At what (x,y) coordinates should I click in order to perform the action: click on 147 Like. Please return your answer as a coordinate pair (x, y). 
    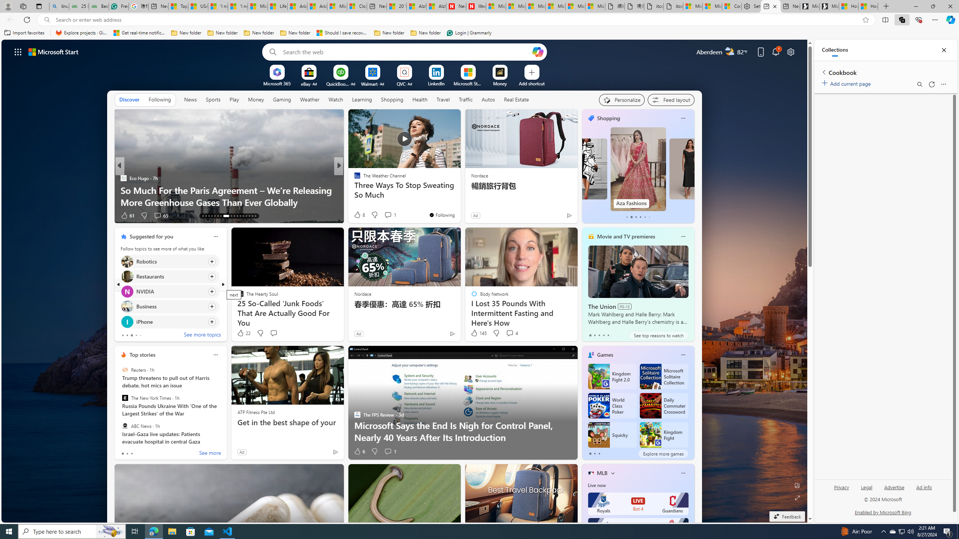
    Looking at the image, I should click on (359, 216).